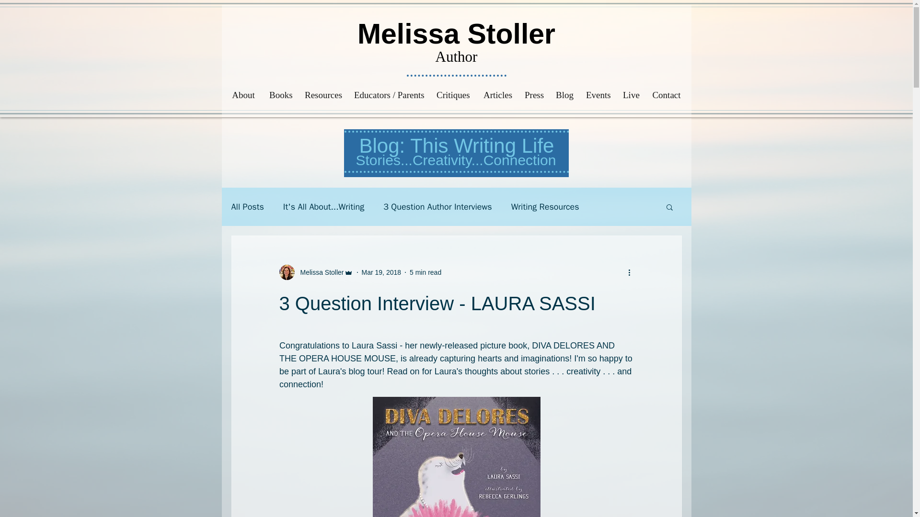 The height and width of the screenshot is (517, 920). I want to click on All Posts, so click(247, 207).